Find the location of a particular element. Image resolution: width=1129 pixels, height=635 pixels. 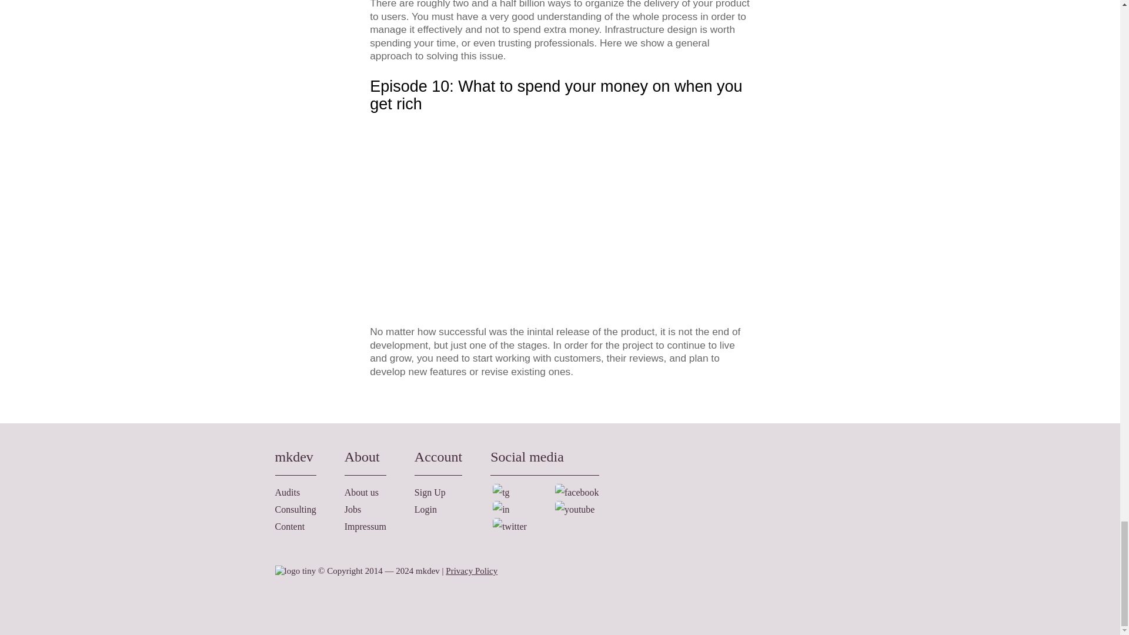

Privacy Policy is located at coordinates (472, 570).